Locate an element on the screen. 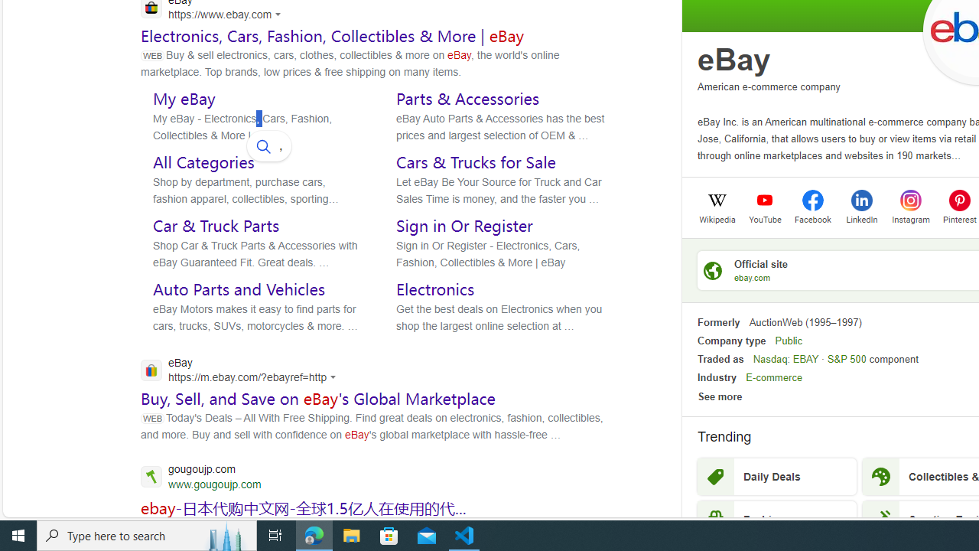 The width and height of the screenshot is (979, 551). SERP,5721 is located at coordinates (304, 507).